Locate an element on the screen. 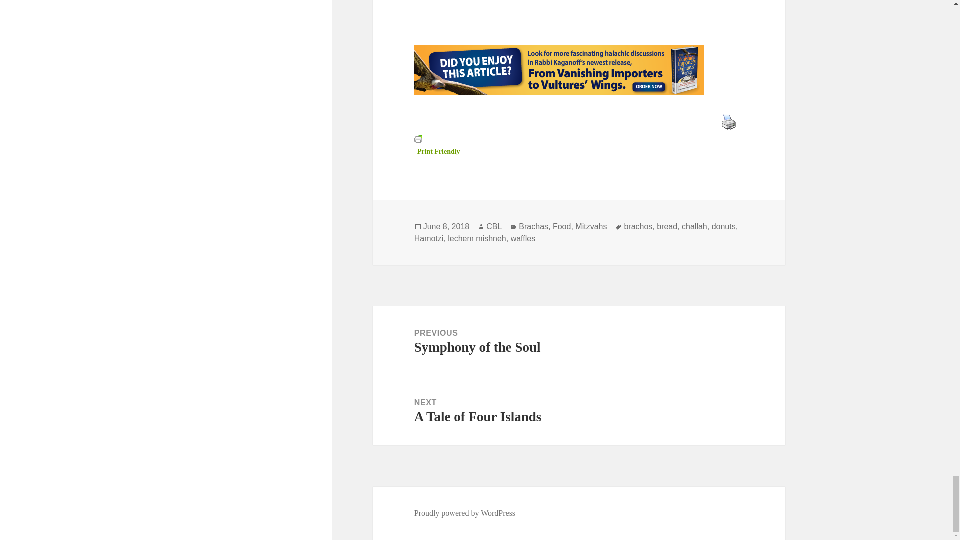 This screenshot has width=960, height=540. June 8, 2018 is located at coordinates (446, 227).